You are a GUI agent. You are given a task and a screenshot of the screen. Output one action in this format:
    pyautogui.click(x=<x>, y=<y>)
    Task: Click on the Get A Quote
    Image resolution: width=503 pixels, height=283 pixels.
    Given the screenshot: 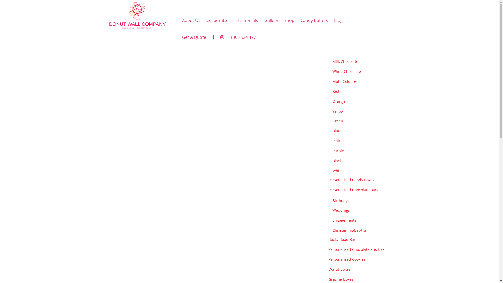 What is the action you would take?
    pyautogui.click(x=194, y=37)
    